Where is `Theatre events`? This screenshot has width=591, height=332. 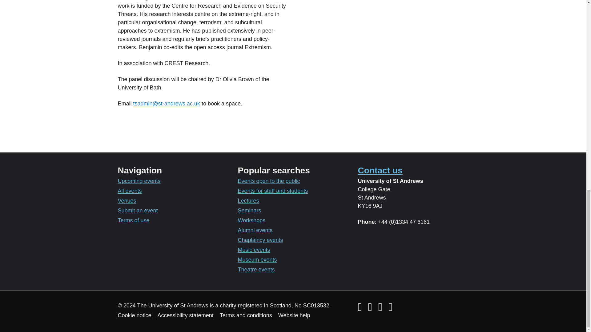 Theatre events is located at coordinates (256, 269).